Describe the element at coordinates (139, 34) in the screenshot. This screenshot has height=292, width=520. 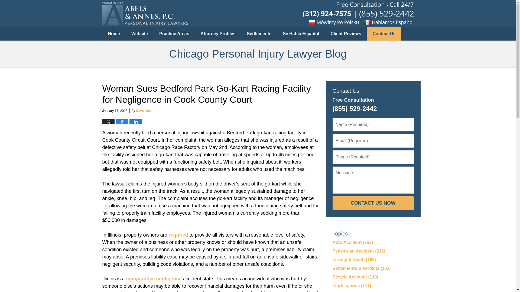
I see `Website` at that location.